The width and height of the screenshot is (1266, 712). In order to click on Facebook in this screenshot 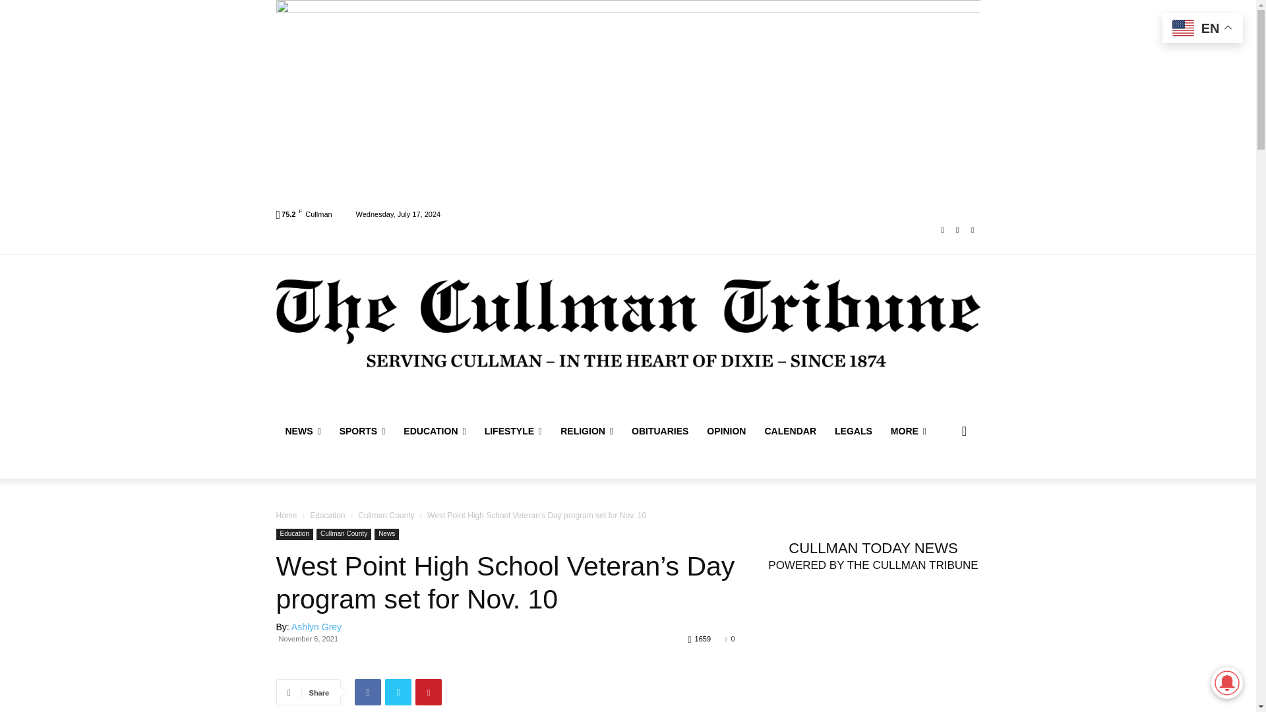, I will do `click(943, 230)`.